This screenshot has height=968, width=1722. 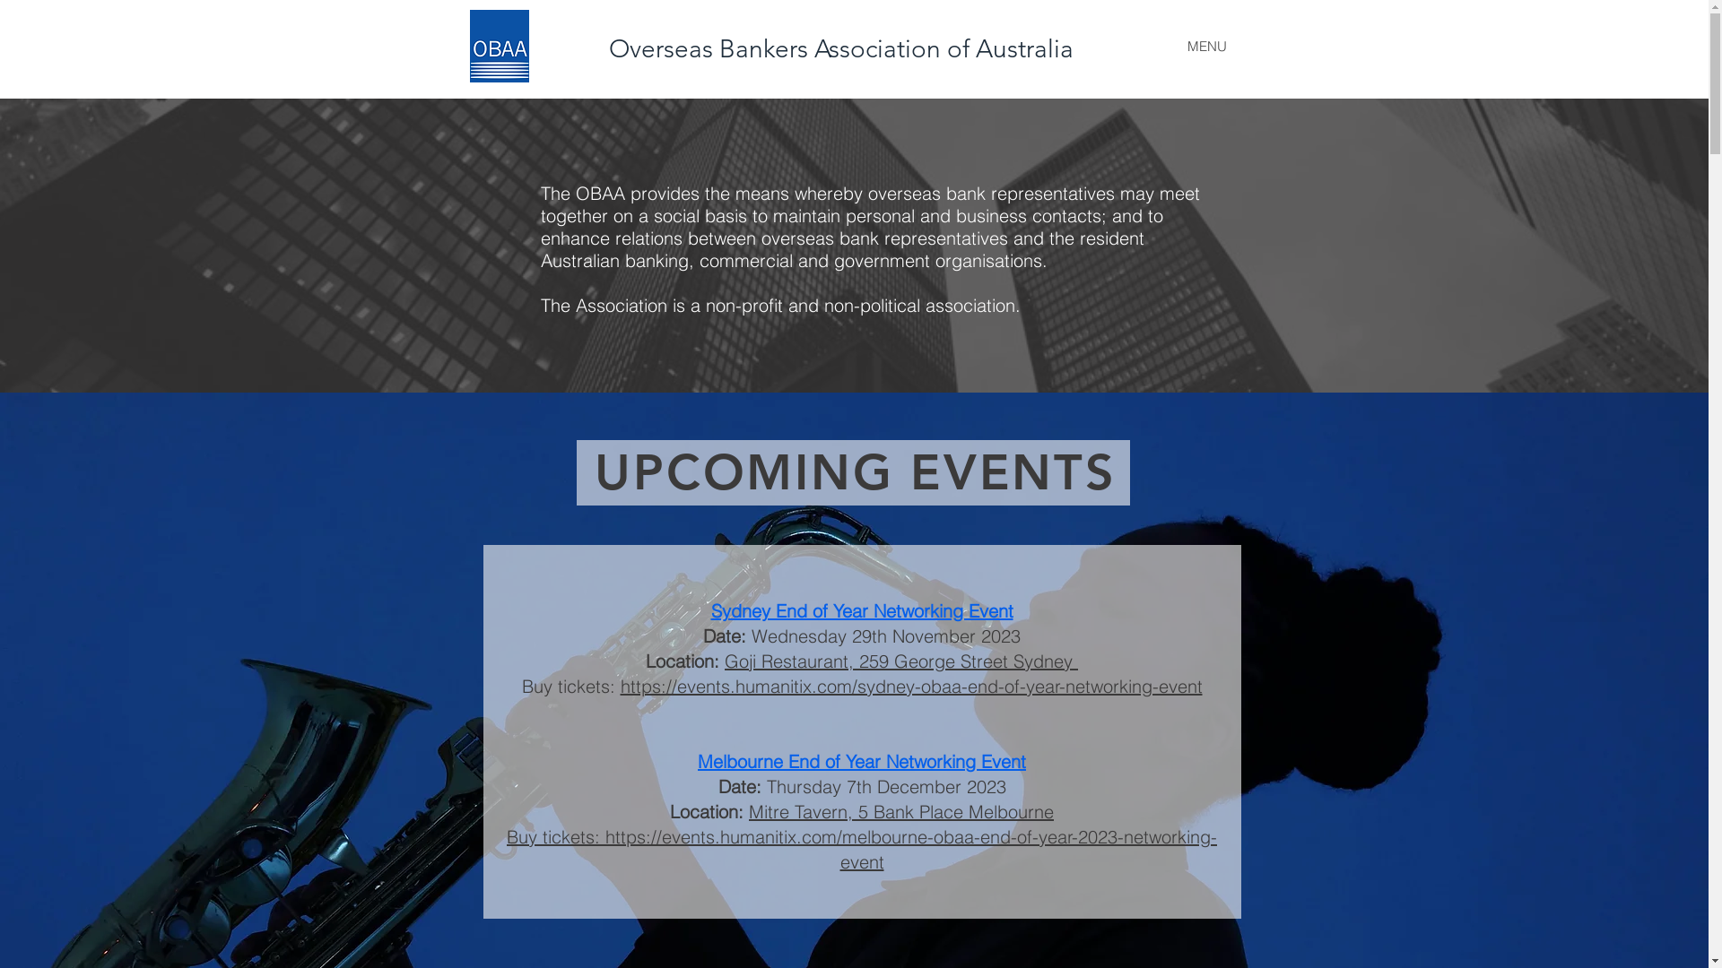 What do you see at coordinates (901, 812) in the screenshot?
I see `Mitre Tavern, 5 Bank Place Melbourne` at bounding box center [901, 812].